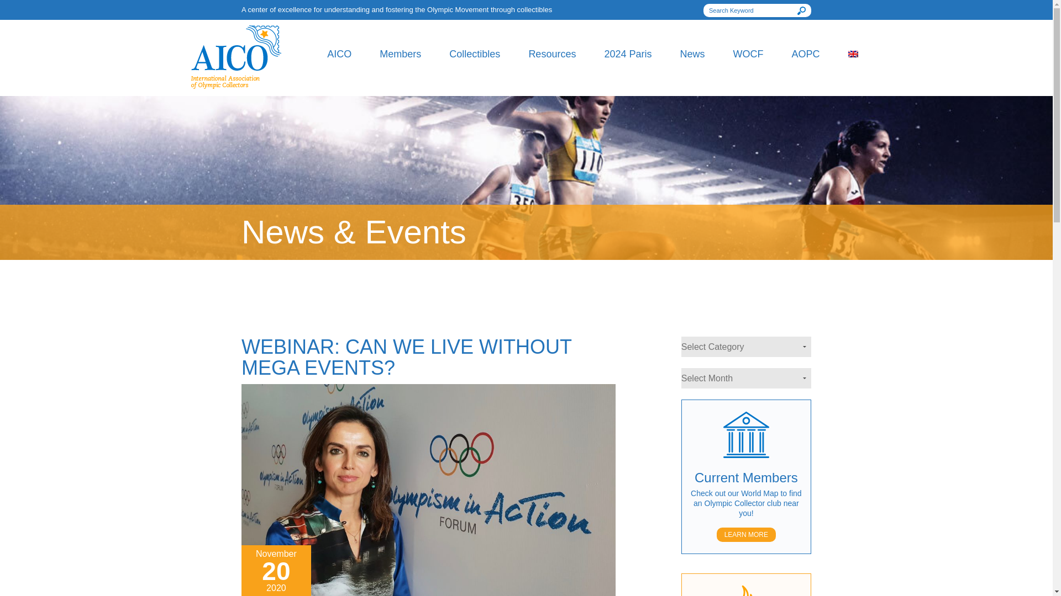 This screenshot has height=596, width=1061. I want to click on Member Archives, so click(565, 125).